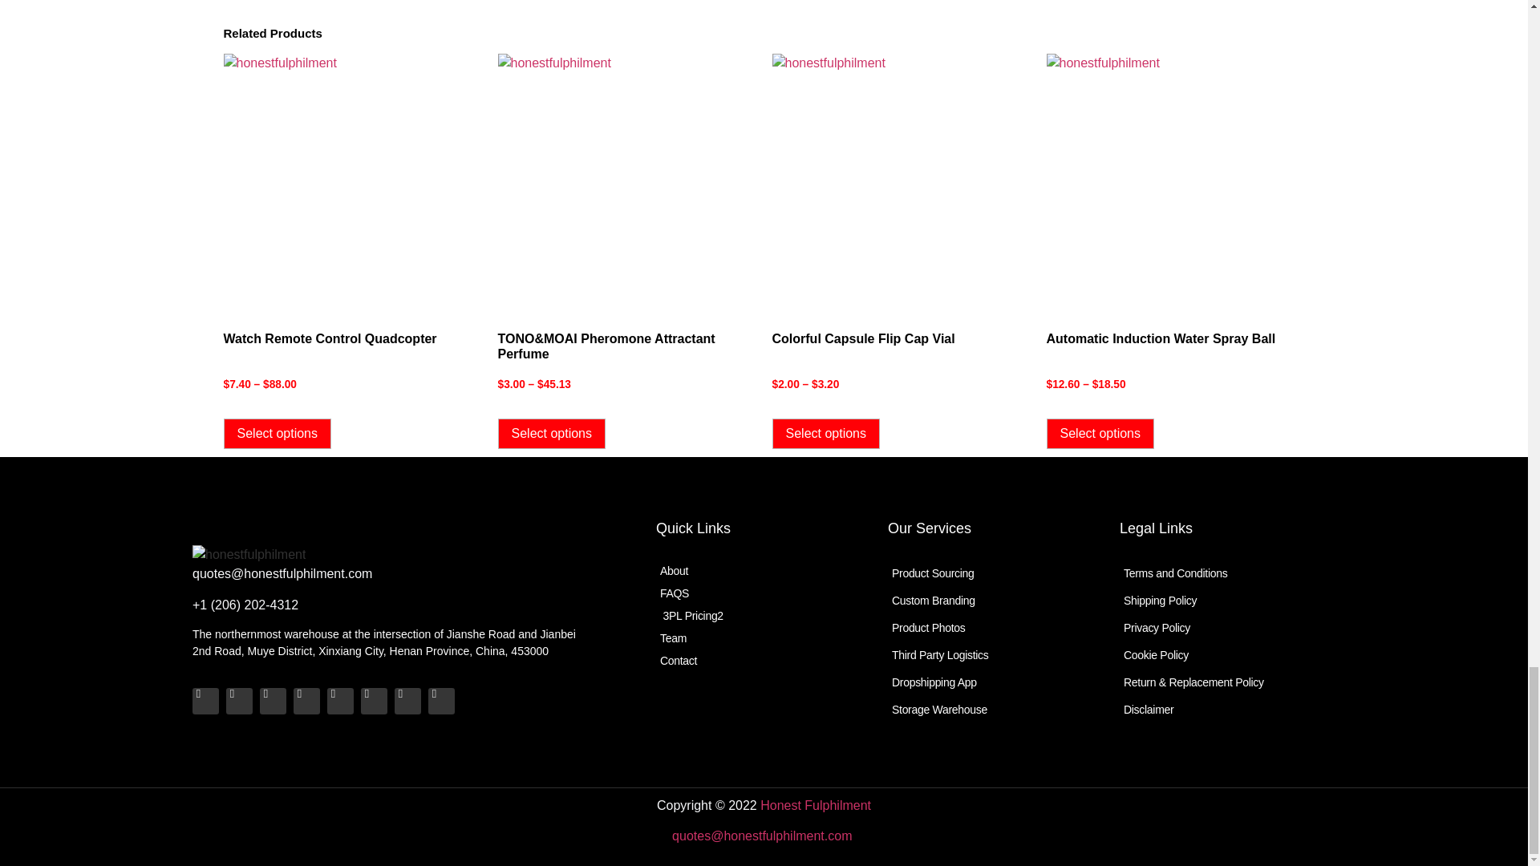 The height and width of the screenshot is (866, 1540). What do you see at coordinates (249, 555) in the screenshot?
I see `wight-banner.png` at bounding box center [249, 555].